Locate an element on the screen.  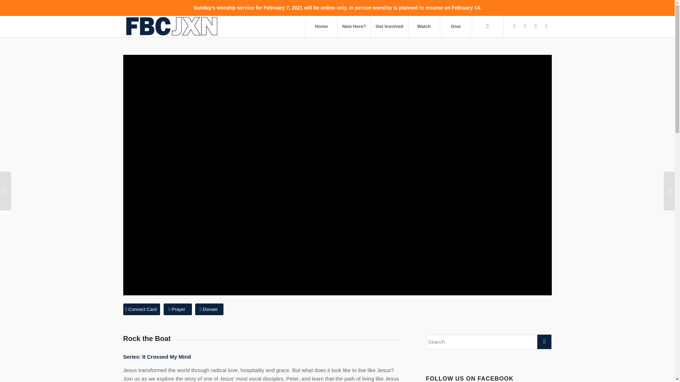
Connect Card is located at coordinates (142, 309).